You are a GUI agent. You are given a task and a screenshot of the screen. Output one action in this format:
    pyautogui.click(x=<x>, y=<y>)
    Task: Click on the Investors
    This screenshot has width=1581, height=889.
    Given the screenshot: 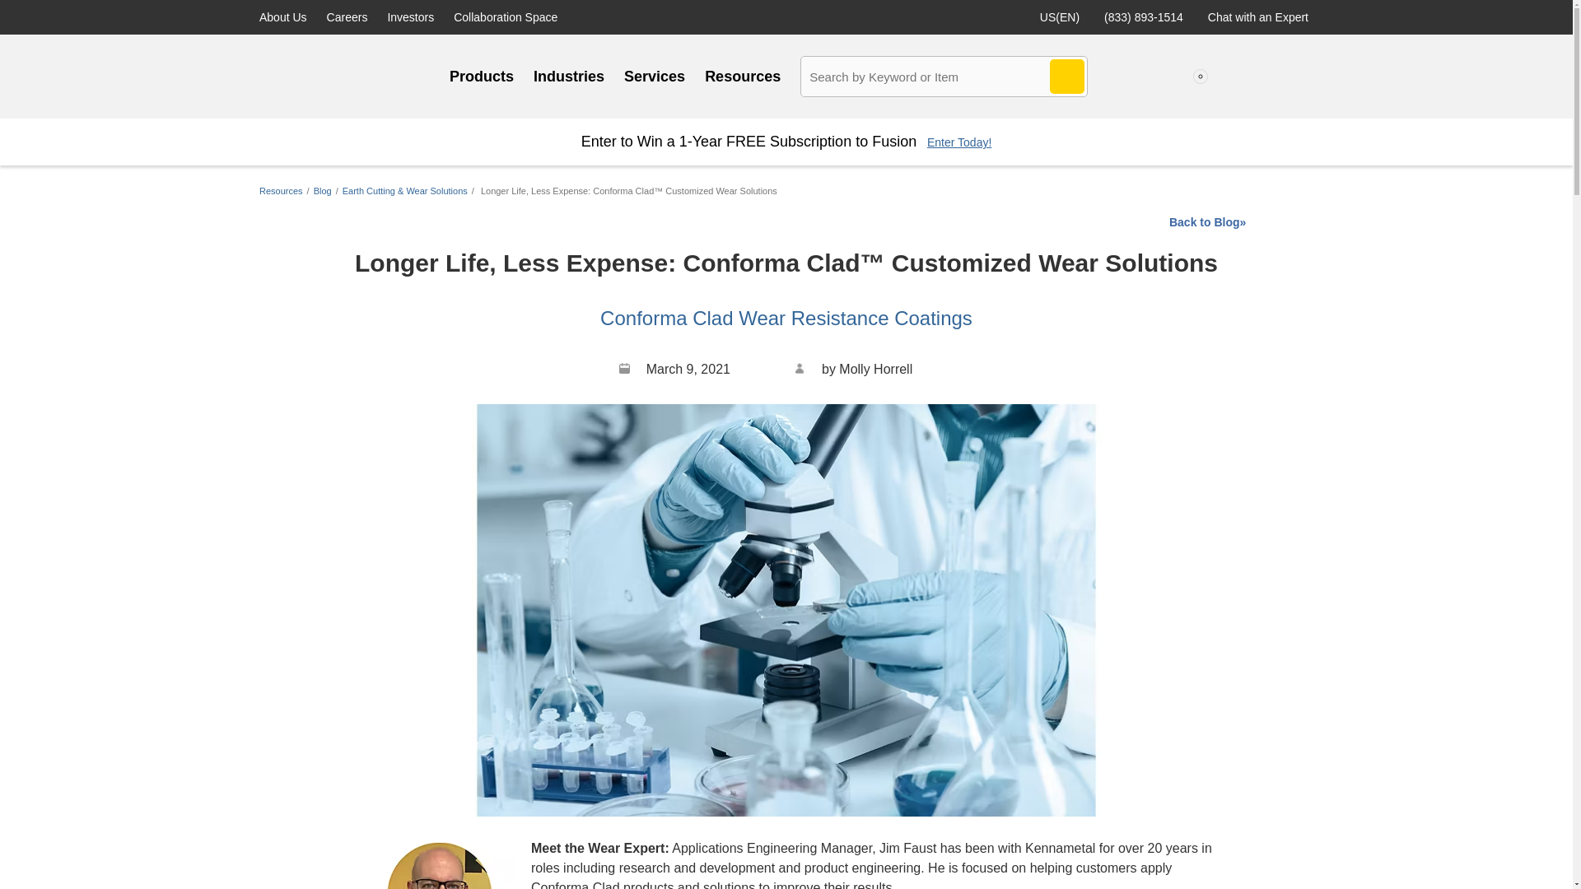 What is the action you would take?
    pyautogui.click(x=410, y=16)
    